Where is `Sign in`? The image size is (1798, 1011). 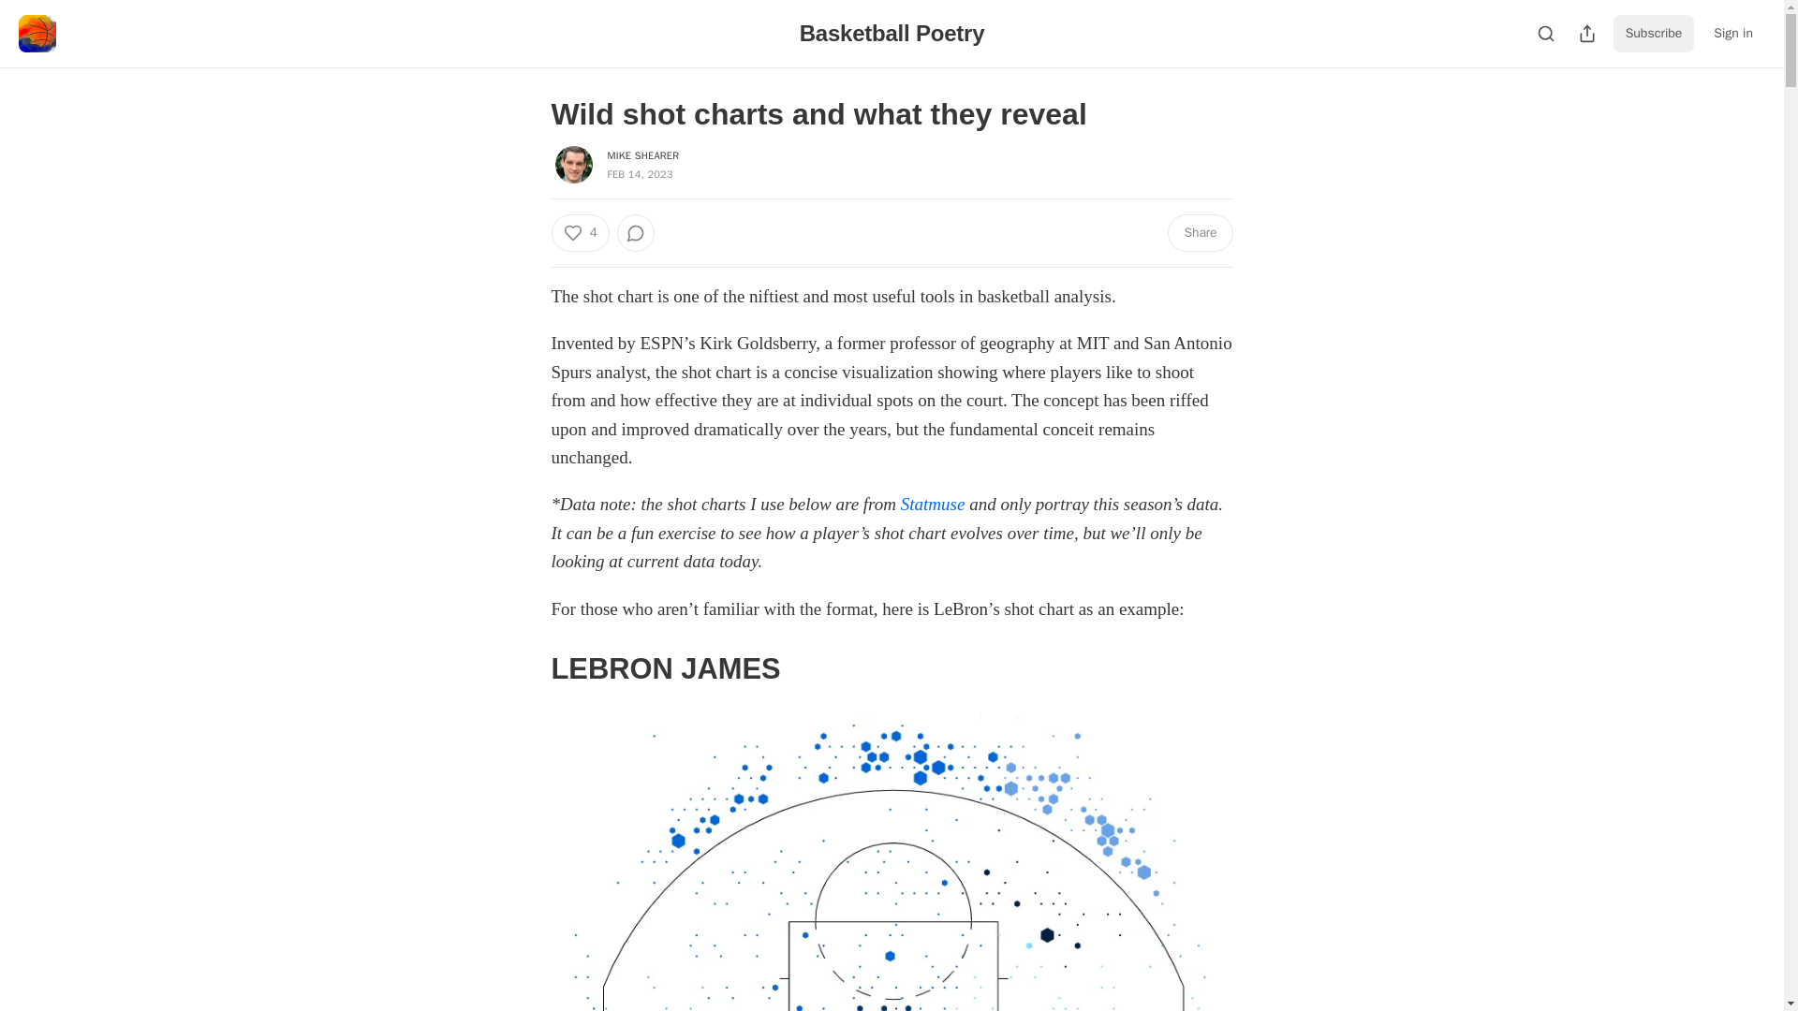
Sign in is located at coordinates (1732, 34).